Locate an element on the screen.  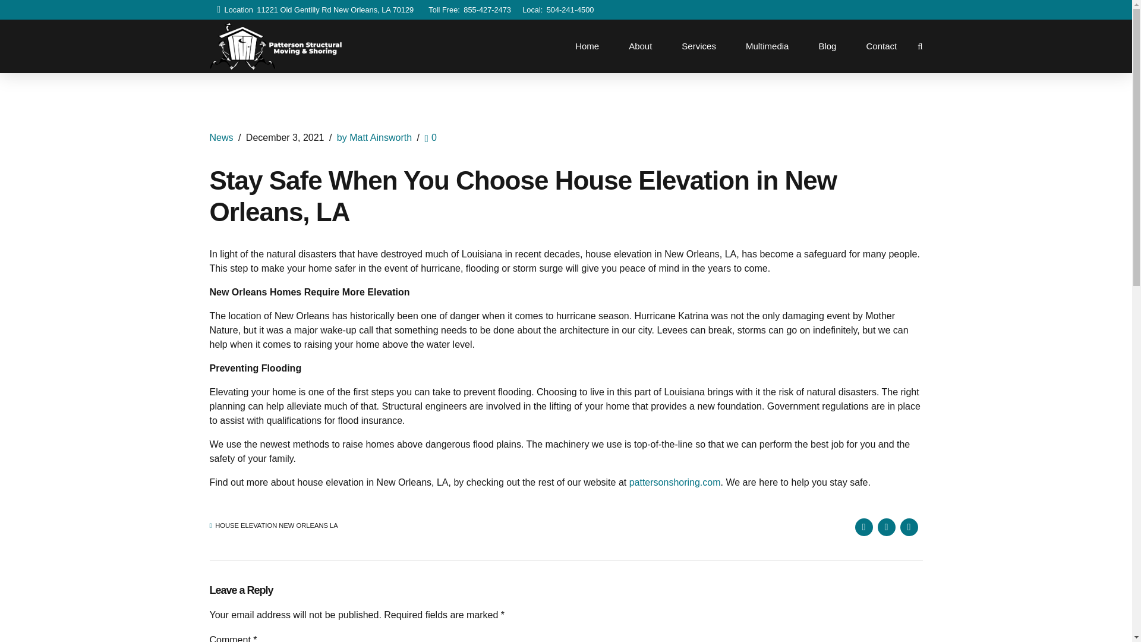
pattersonshoring.com is located at coordinates (675, 482).